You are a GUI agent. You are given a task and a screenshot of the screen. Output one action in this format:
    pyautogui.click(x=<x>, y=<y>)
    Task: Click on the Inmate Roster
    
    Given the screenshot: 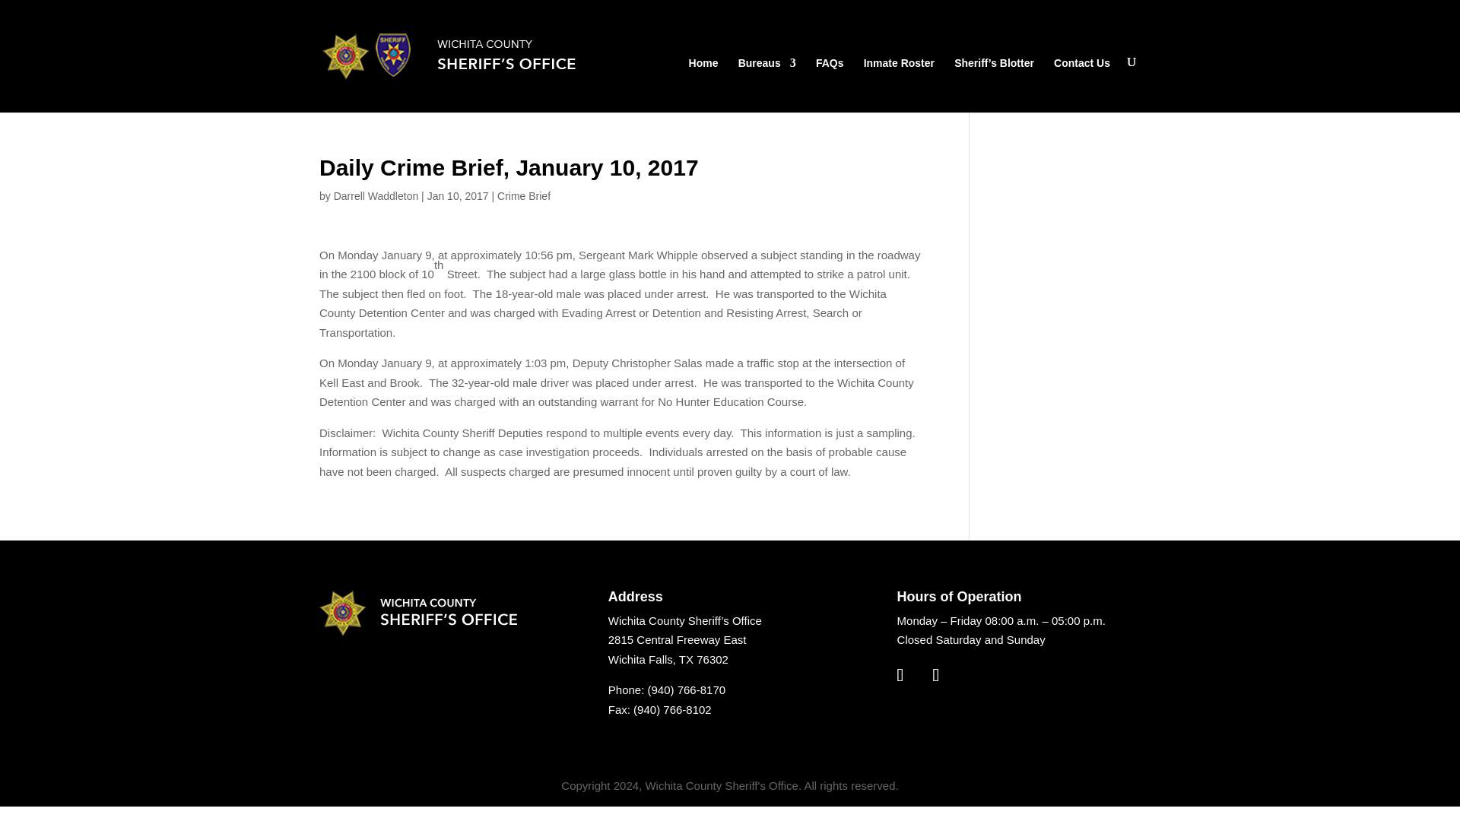 What is the action you would take?
    pyautogui.click(x=899, y=82)
    